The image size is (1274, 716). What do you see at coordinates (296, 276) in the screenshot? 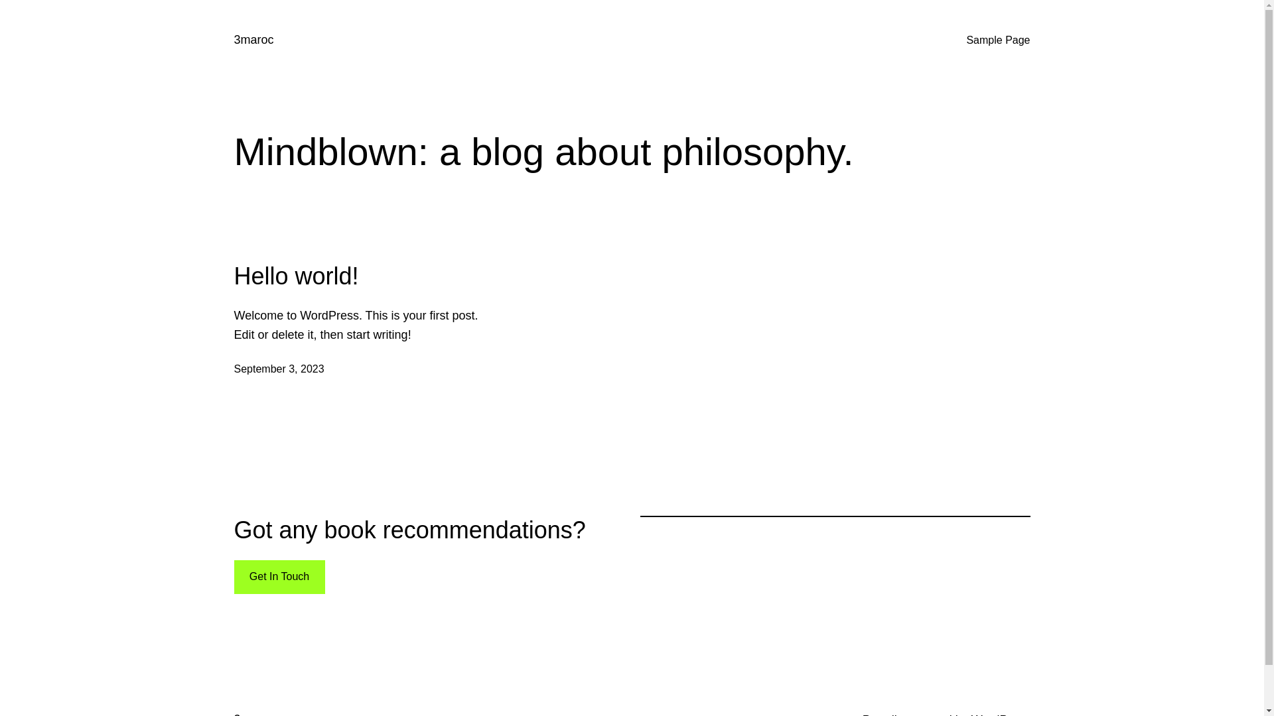
I see `Hello world!` at bounding box center [296, 276].